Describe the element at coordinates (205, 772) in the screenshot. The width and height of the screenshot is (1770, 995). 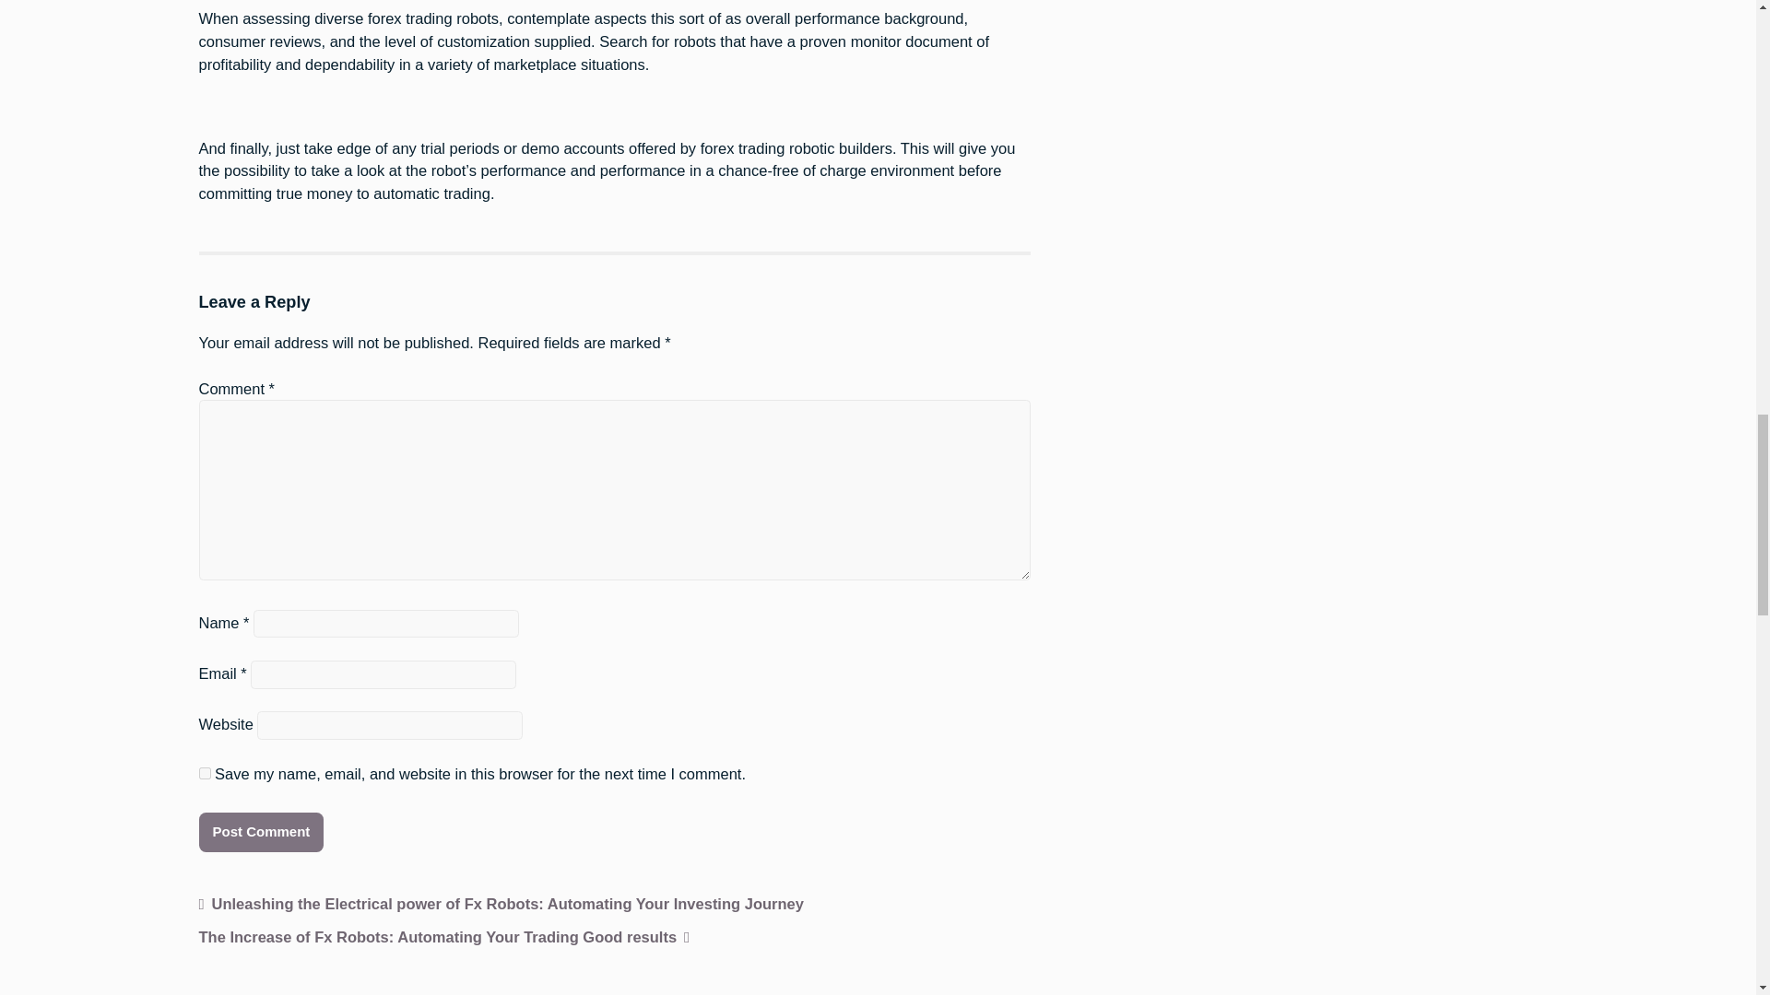
I see `yes` at that location.